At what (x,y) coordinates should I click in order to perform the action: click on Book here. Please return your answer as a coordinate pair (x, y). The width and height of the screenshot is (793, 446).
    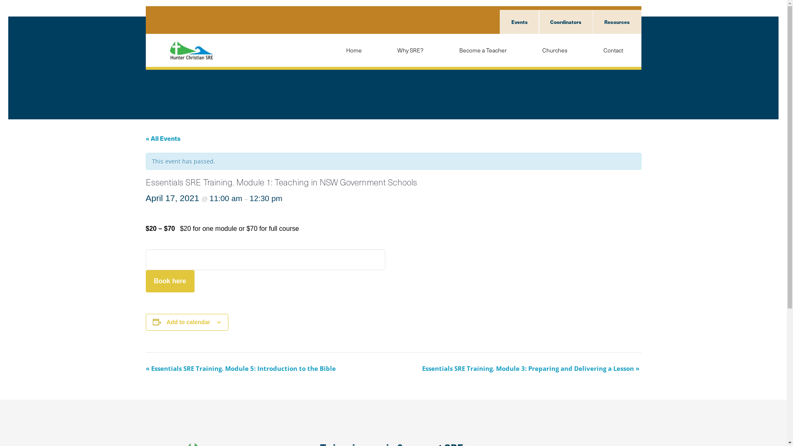
    Looking at the image, I should click on (170, 281).